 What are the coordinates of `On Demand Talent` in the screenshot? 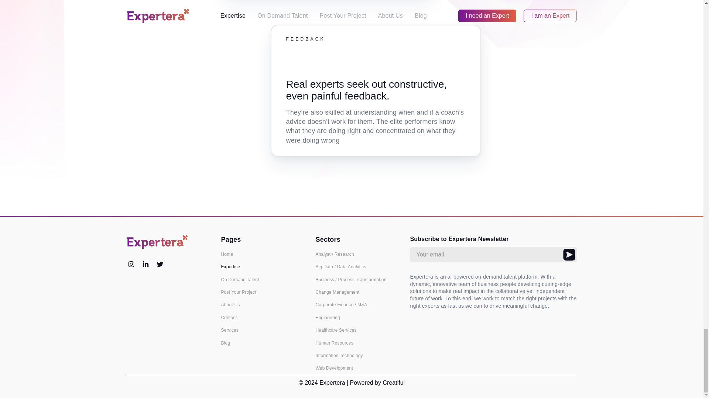 It's located at (262, 279).